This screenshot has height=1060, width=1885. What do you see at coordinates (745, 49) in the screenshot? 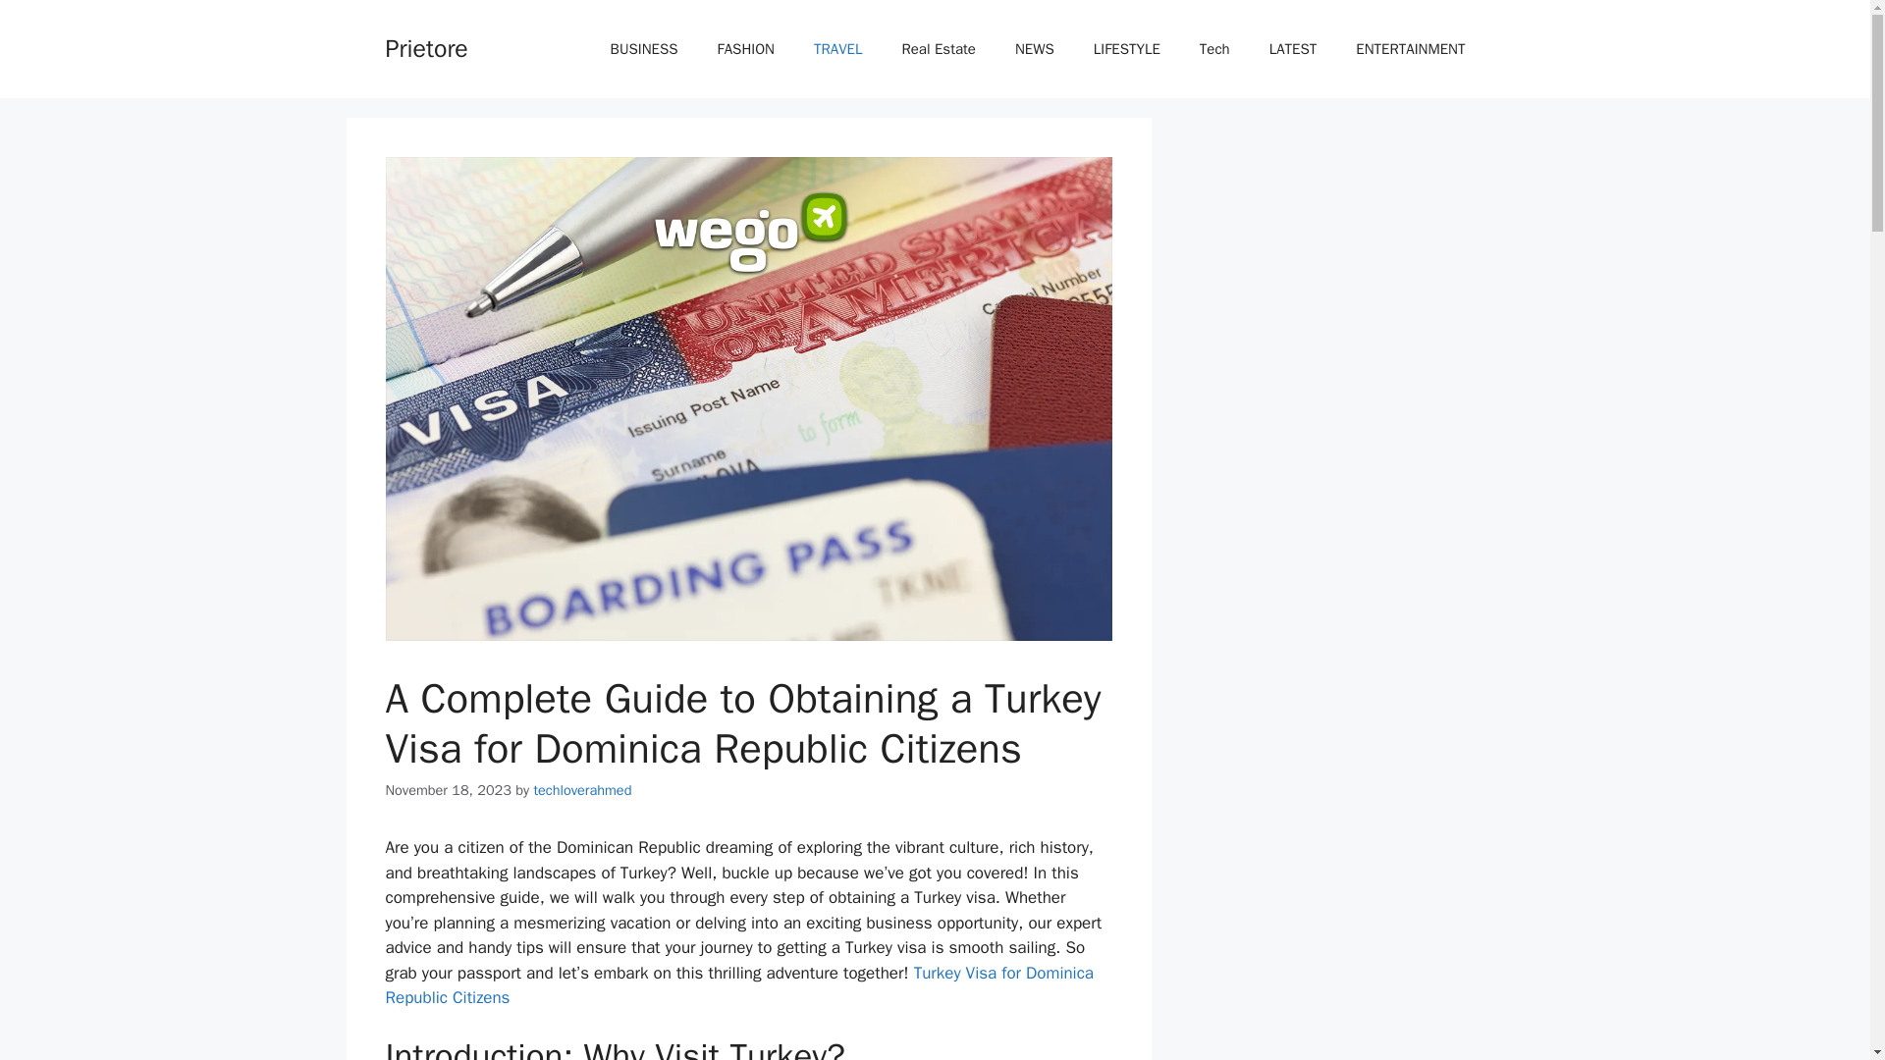
I see `FASHION` at bounding box center [745, 49].